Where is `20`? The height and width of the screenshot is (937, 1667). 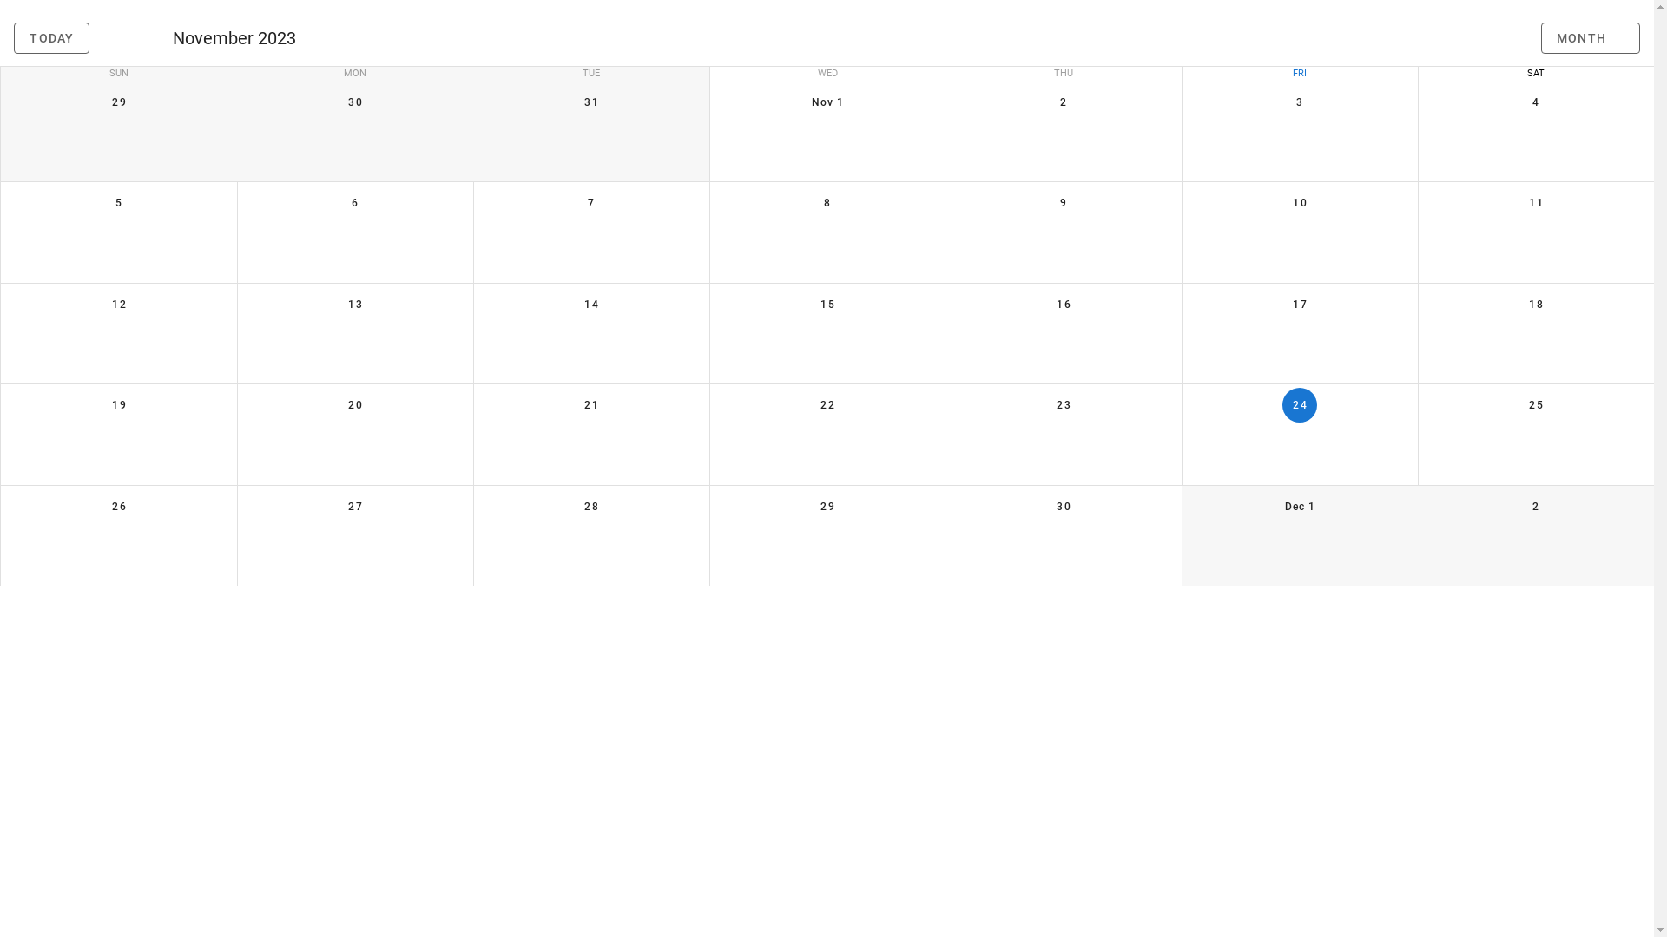
20 is located at coordinates (355, 404).